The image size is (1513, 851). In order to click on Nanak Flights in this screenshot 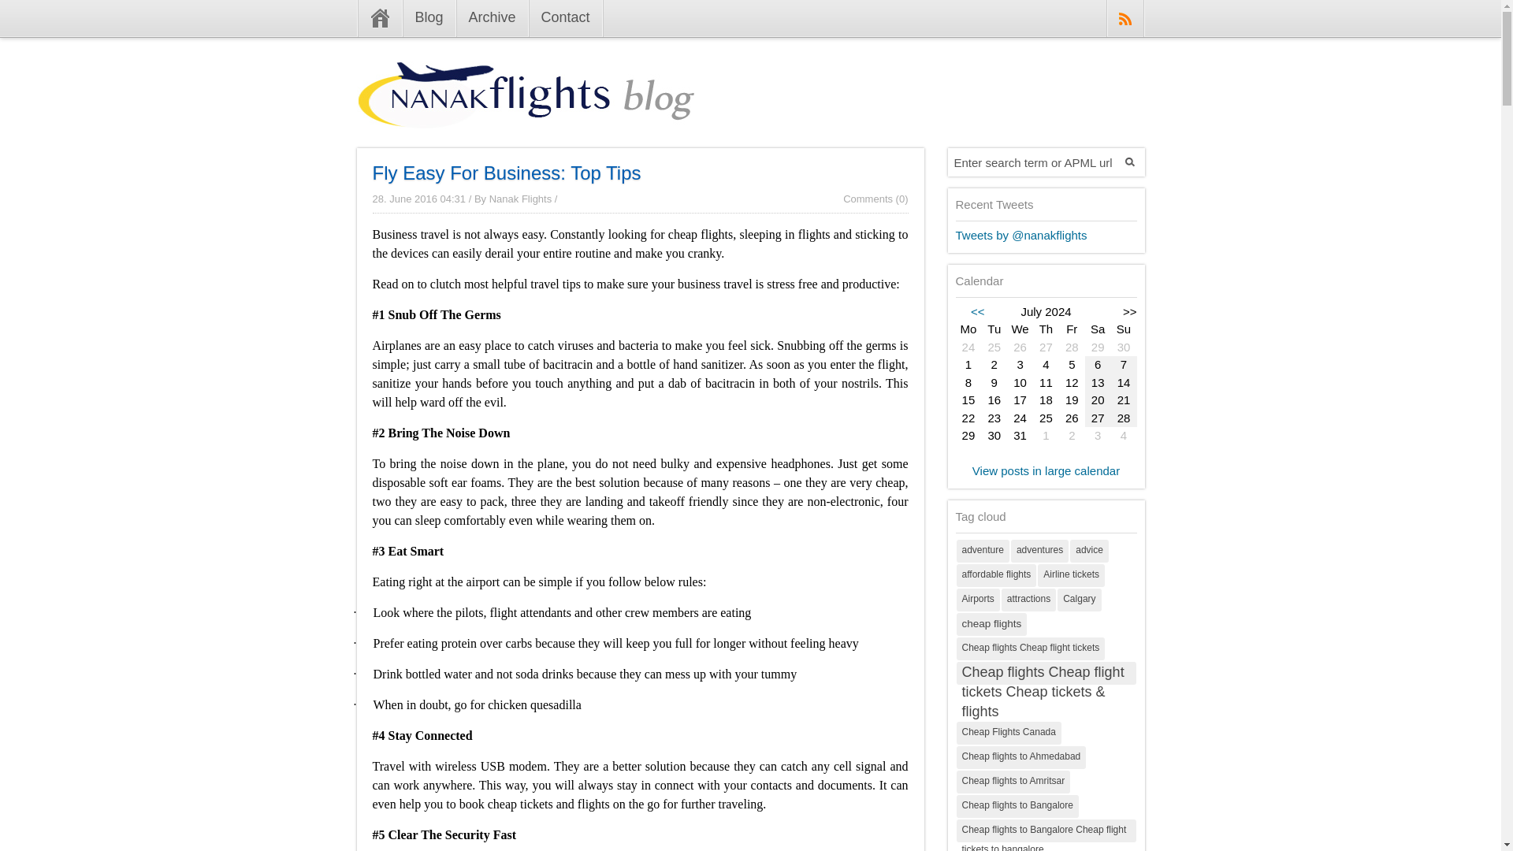, I will do `click(520, 199)`.